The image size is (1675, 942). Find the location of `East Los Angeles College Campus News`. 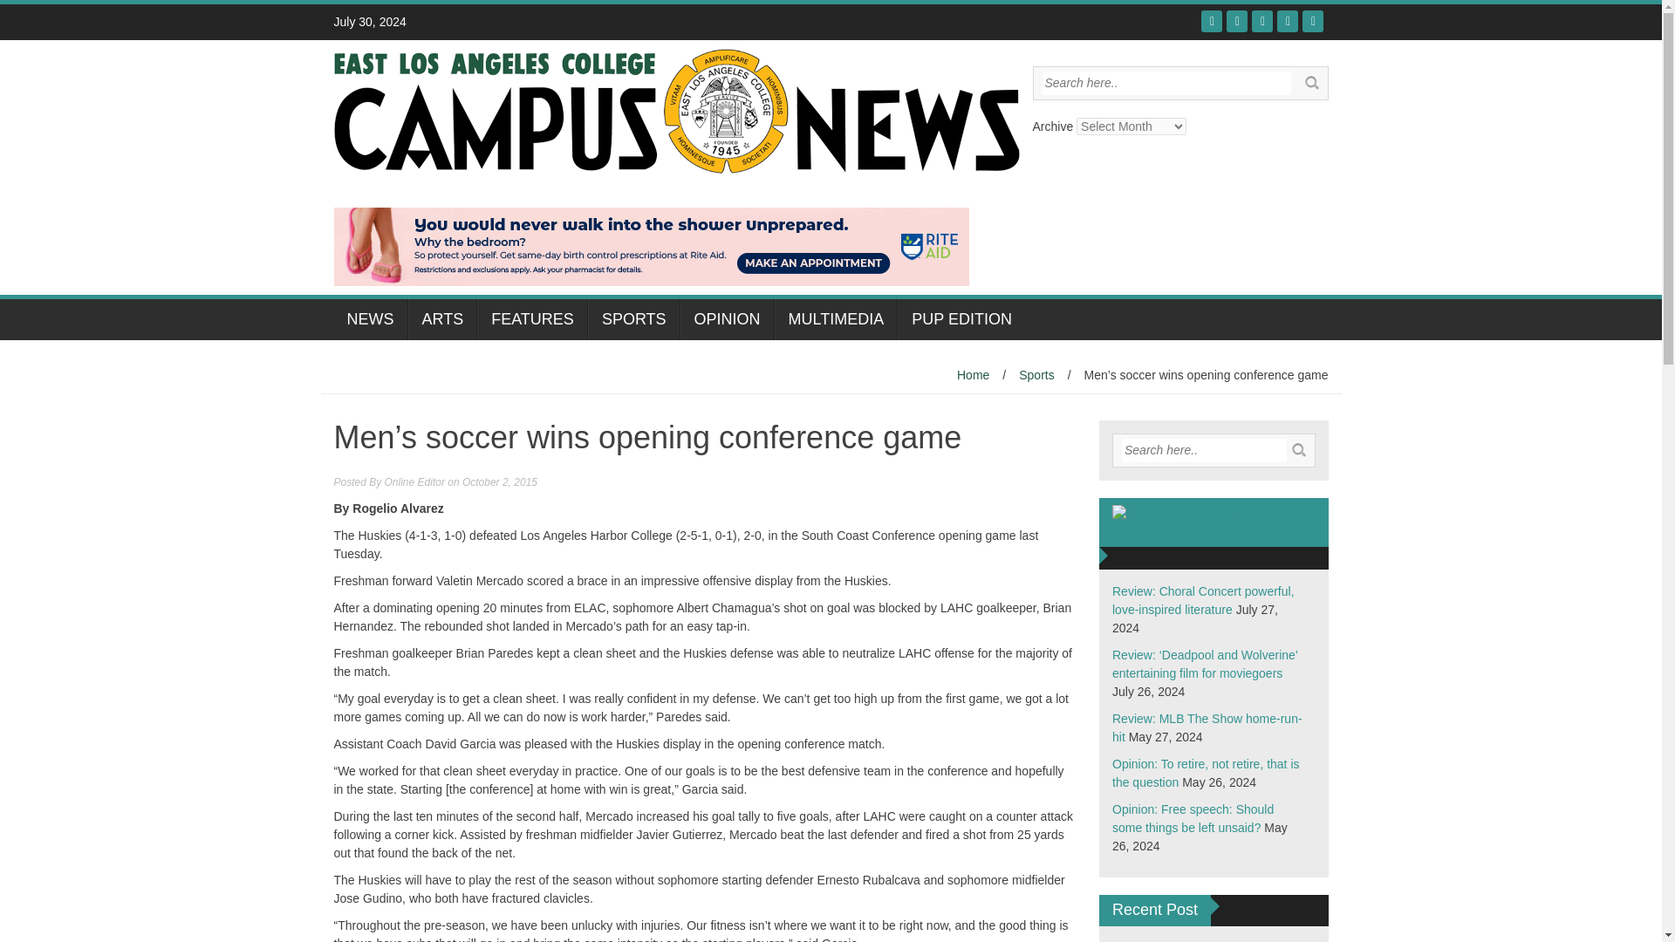

East Los Angeles College Campus News is located at coordinates (675, 109).